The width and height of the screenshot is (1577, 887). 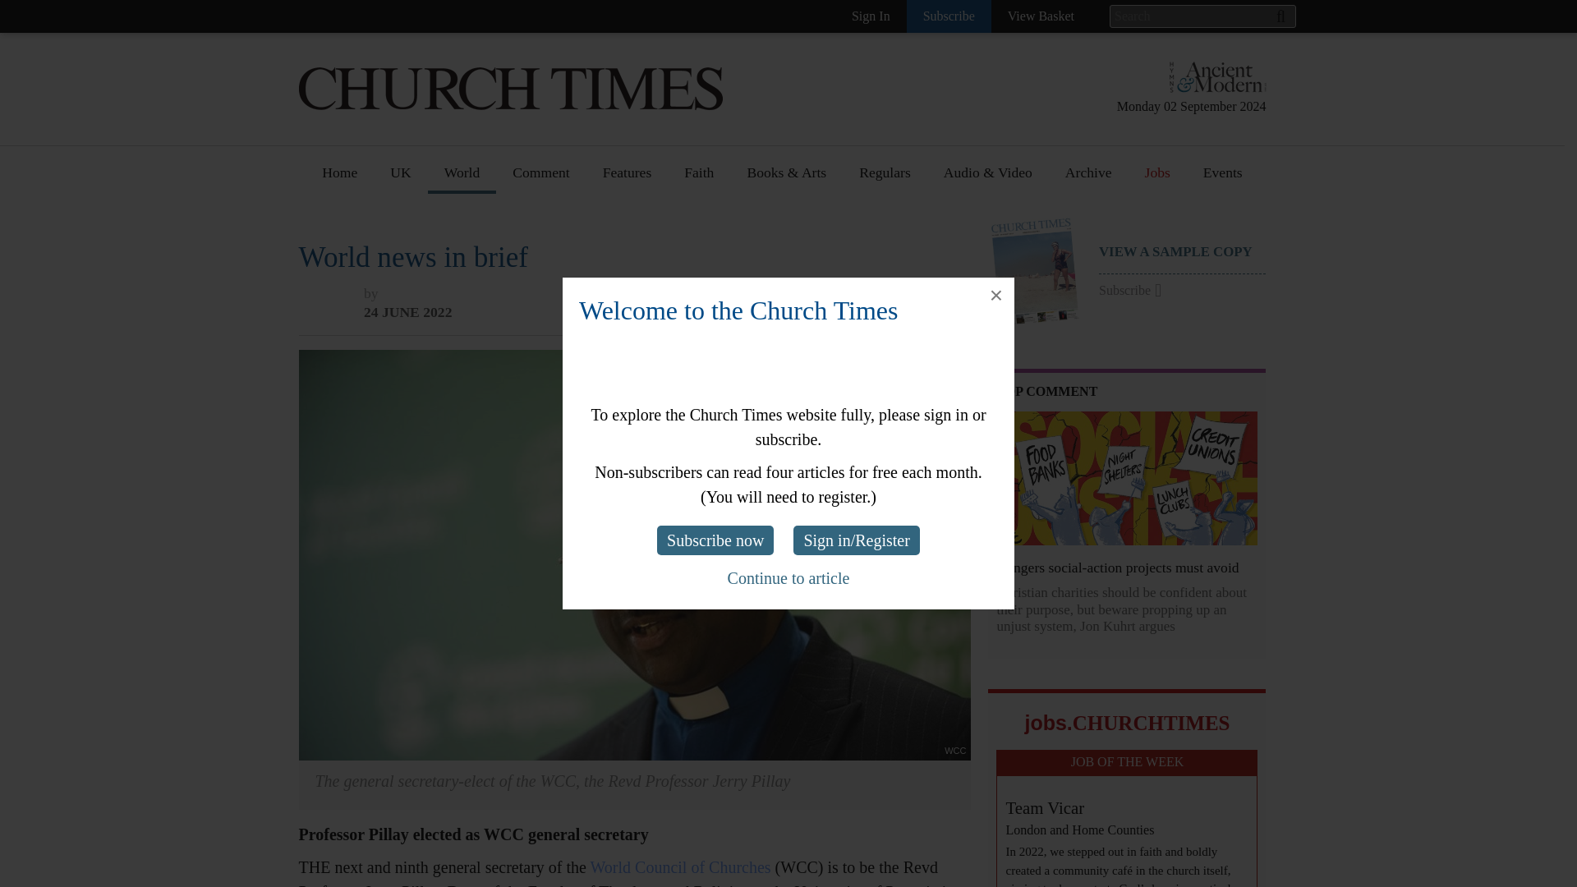 I want to click on Features, so click(x=628, y=221).